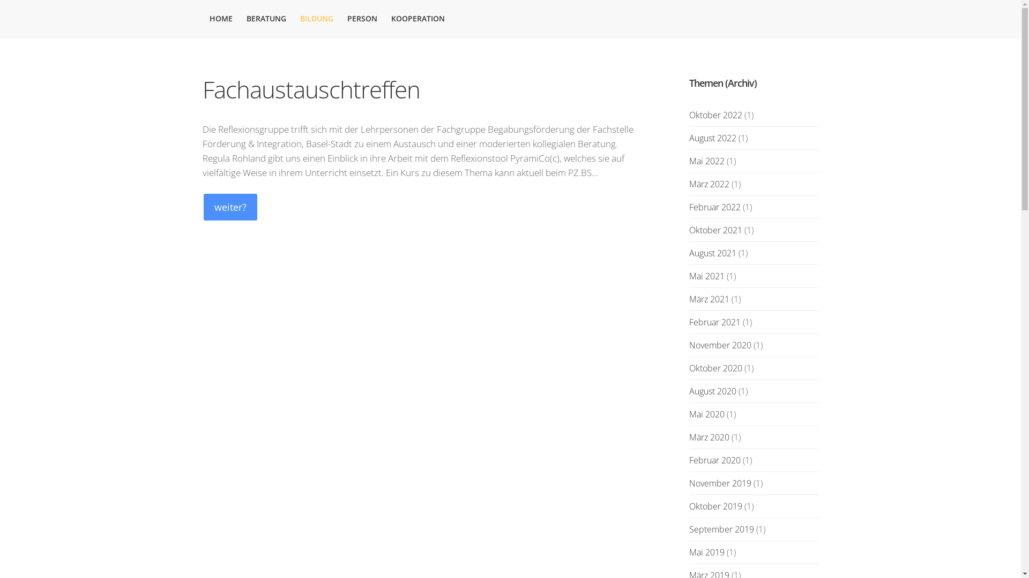 This screenshot has width=1029, height=578. What do you see at coordinates (707, 552) in the screenshot?
I see `Mai 2019` at bounding box center [707, 552].